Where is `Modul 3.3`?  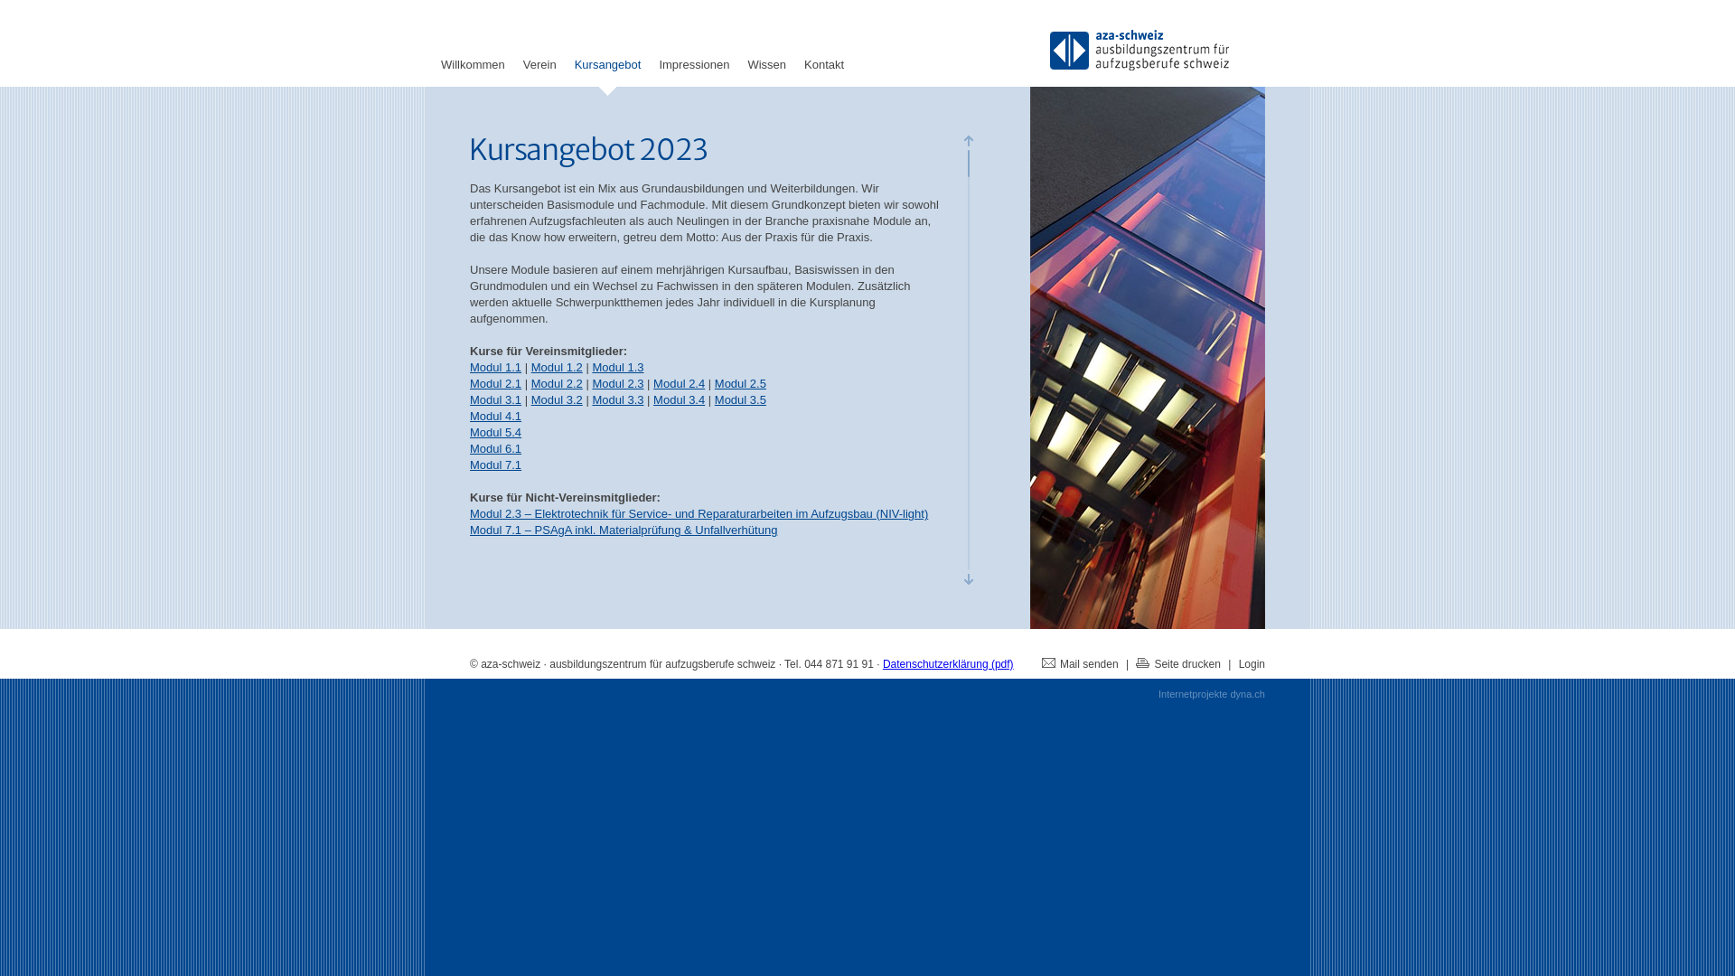
Modul 3.3 is located at coordinates (618, 399).